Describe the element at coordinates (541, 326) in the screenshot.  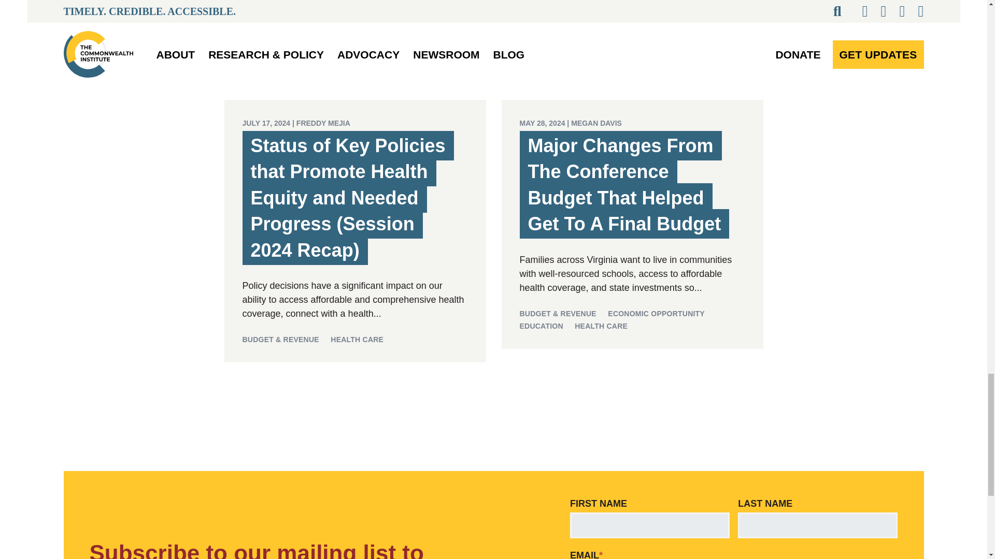
I see `EDUCATION` at that location.